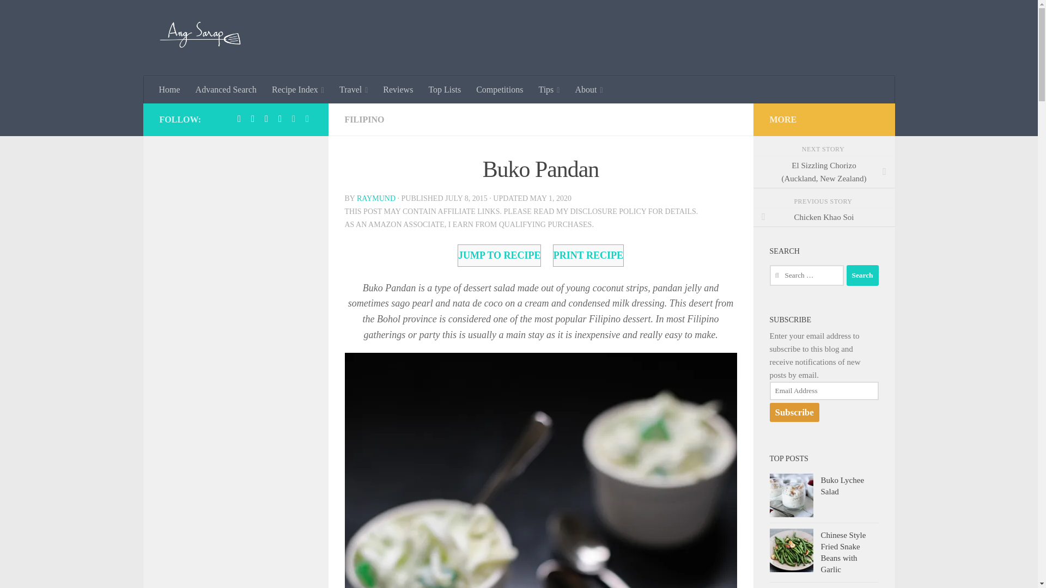 This screenshot has width=1046, height=588. What do you see at coordinates (862, 275) in the screenshot?
I see `Search` at bounding box center [862, 275].